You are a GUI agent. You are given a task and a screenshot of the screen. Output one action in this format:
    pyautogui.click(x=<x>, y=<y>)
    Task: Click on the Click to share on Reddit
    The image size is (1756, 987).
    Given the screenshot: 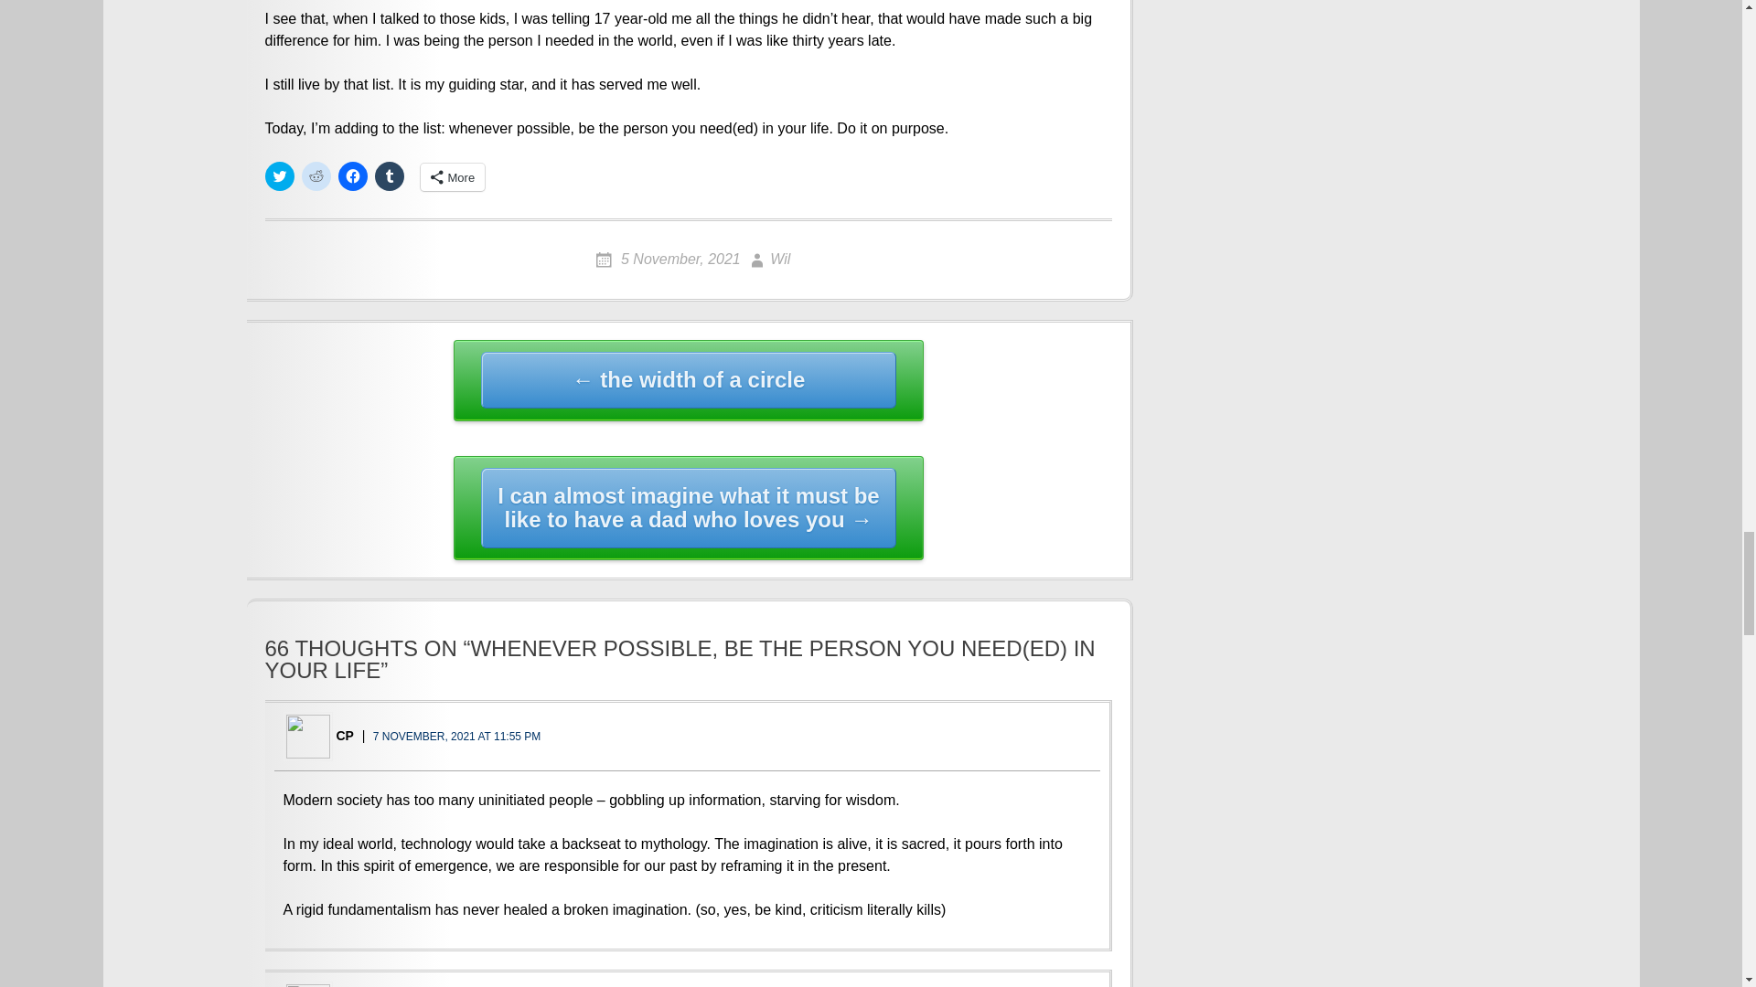 What is the action you would take?
    pyautogui.click(x=316, y=176)
    